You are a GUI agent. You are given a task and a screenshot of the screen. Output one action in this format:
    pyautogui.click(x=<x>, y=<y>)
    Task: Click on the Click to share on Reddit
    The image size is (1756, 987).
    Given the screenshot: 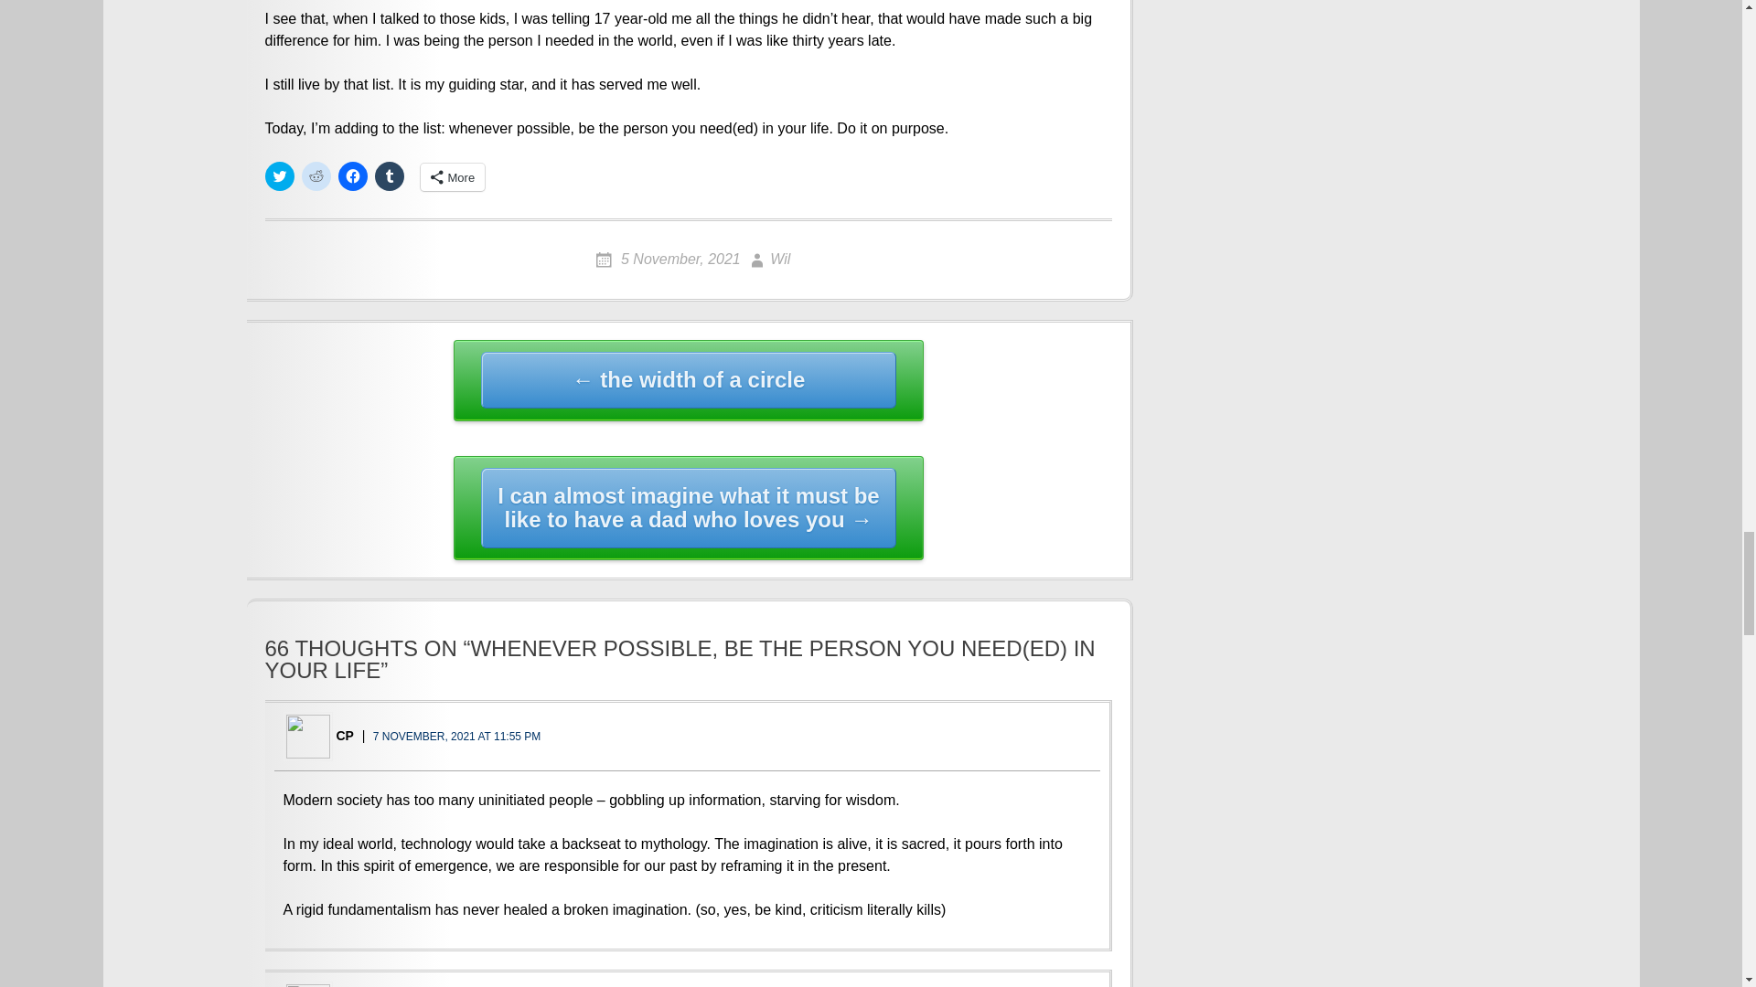 What is the action you would take?
    pyautogui.click(x=316, y=176)
    